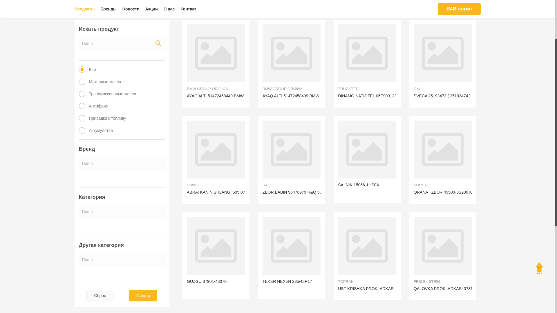  Describe the element at coordinates (239, 257) in the screenshot. I see `ABRATKANIN SHLANGI 605 078 05 81 SWAG 10923004` at that location.